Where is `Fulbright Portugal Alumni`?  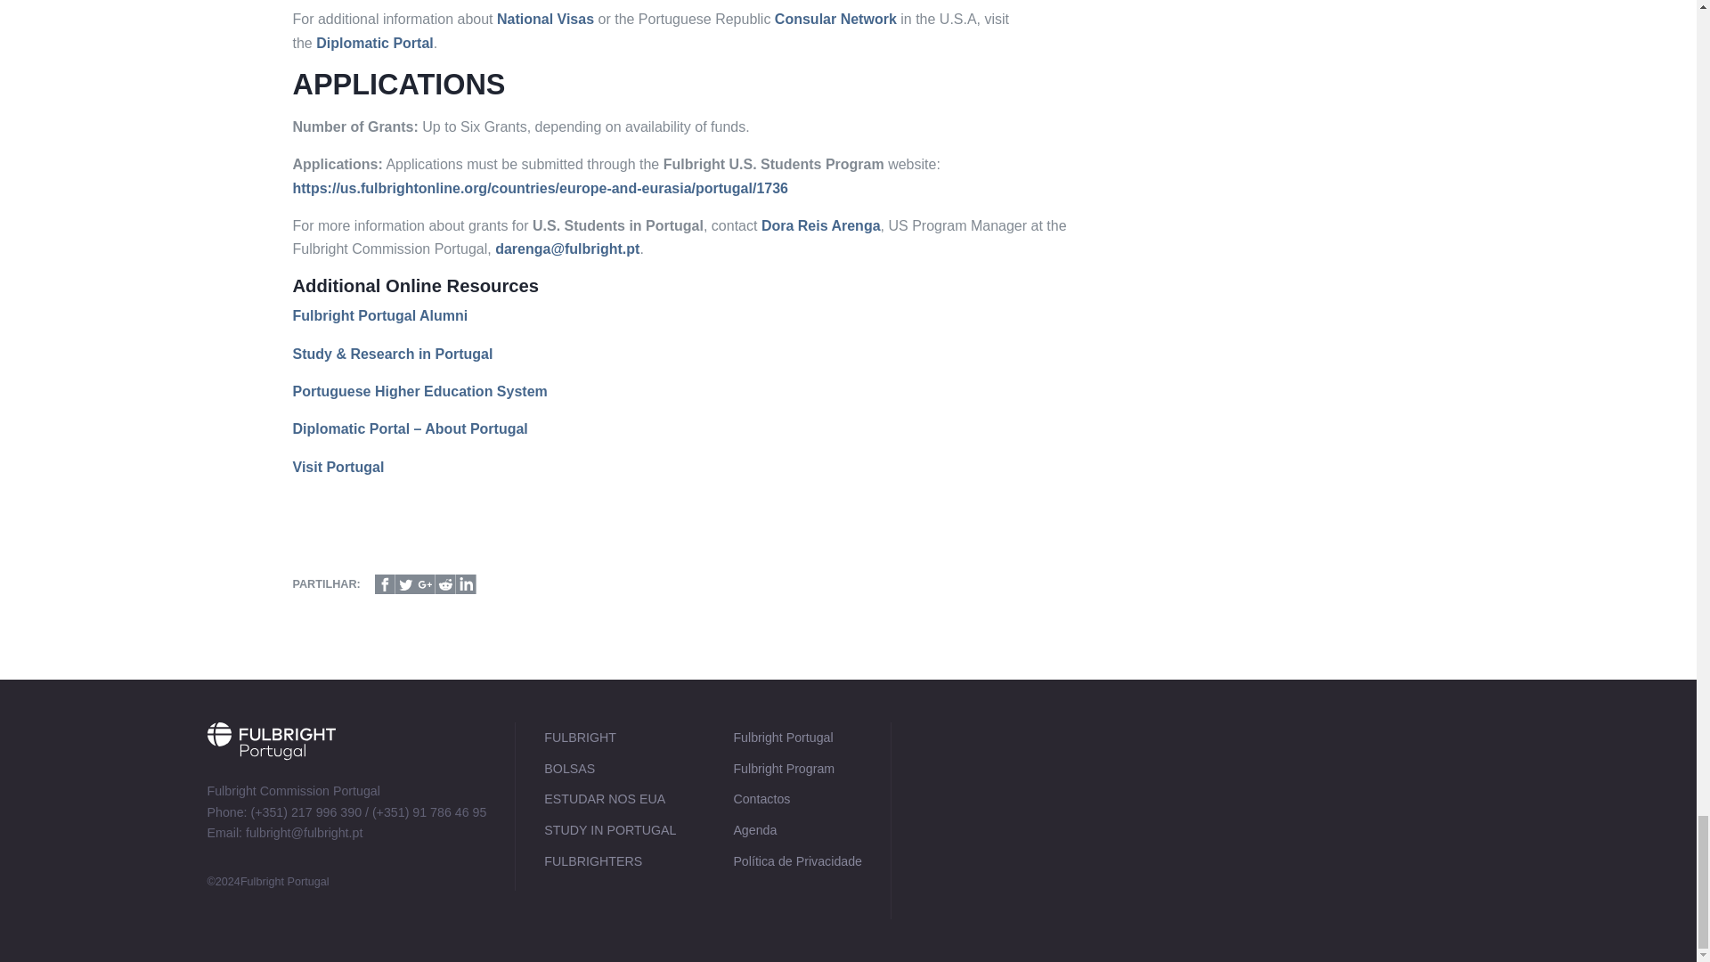 Fulbright Portugal Alumni is located at coordinates (379, 315).